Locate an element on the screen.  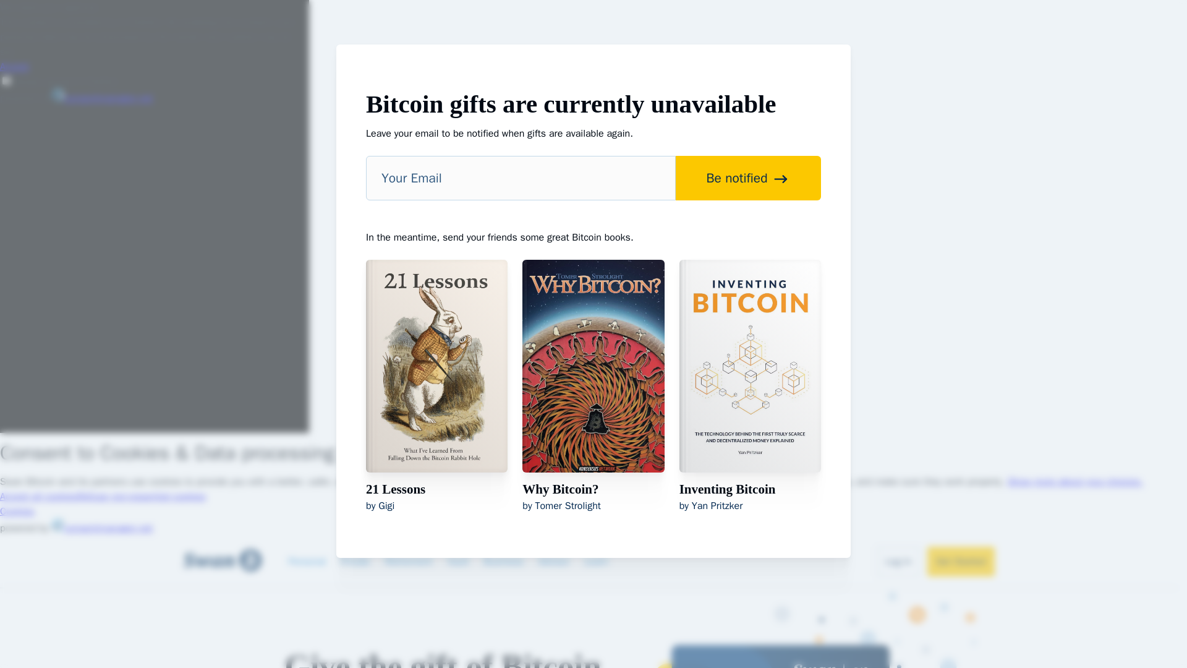
Swan logo is located at coordinates (221, 560).